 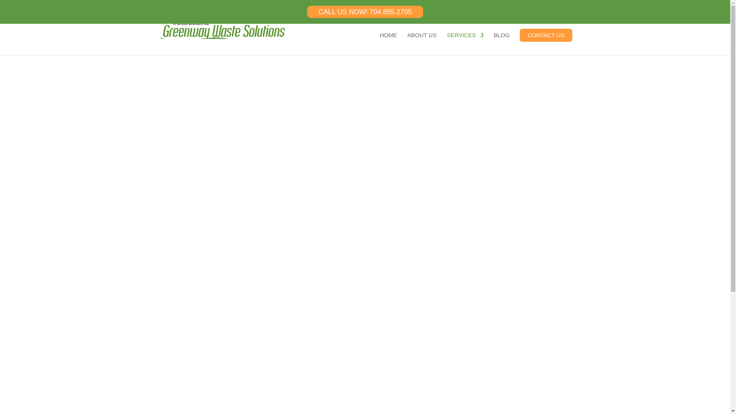 I want to click on call our professional staff today, so click(x=349, y=340).